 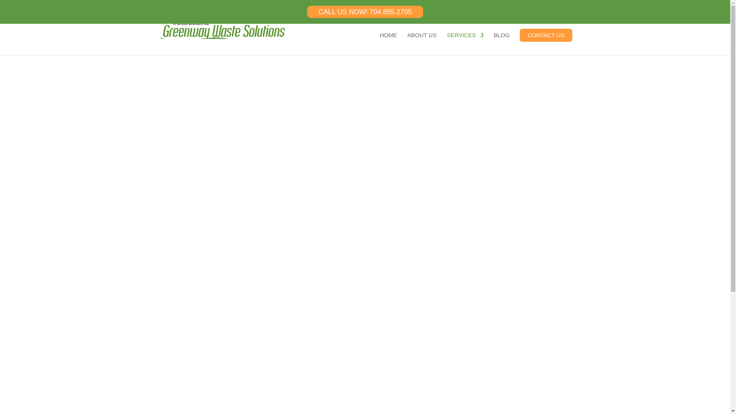 I want to click on call our professional staff today, so click(x=349, y=340).